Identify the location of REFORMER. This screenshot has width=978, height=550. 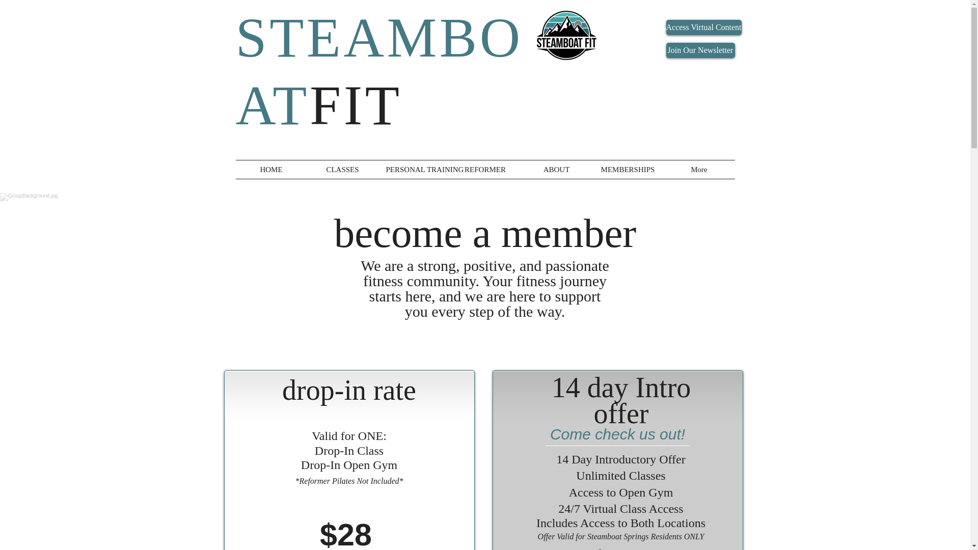
(484, 170).